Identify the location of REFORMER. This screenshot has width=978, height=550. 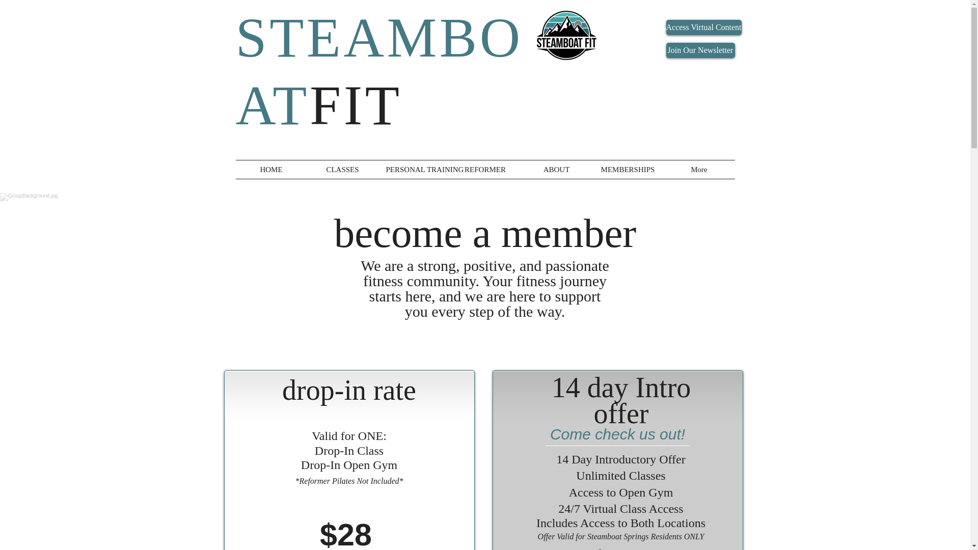
(484, 170).